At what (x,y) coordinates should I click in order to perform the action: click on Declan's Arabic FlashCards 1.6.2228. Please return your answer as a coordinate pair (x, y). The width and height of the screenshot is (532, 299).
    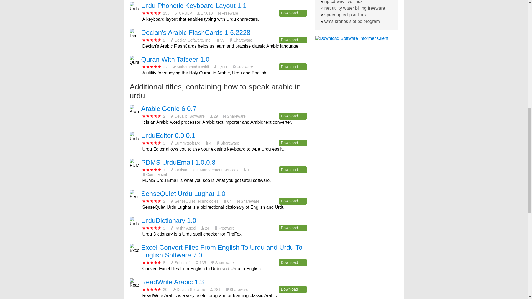
    Looking at the image, I should click on (196, 32).